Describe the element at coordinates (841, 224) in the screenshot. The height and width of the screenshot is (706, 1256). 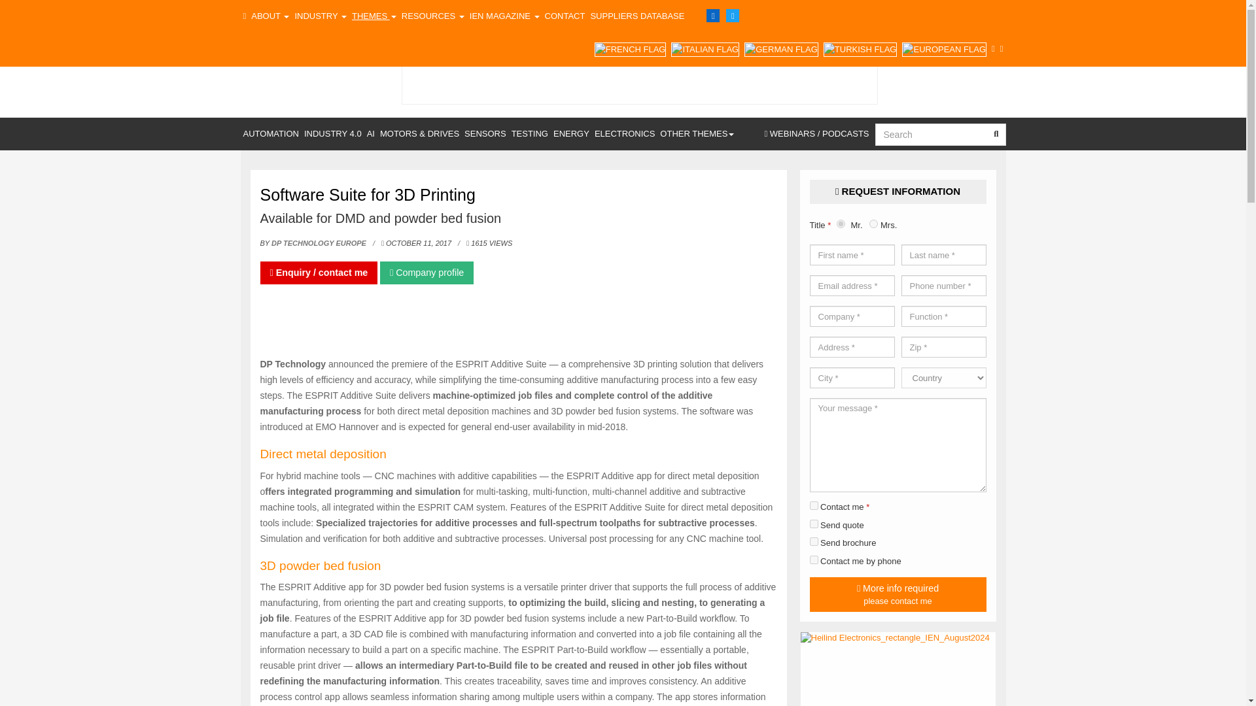
I see `Mr` at that location.